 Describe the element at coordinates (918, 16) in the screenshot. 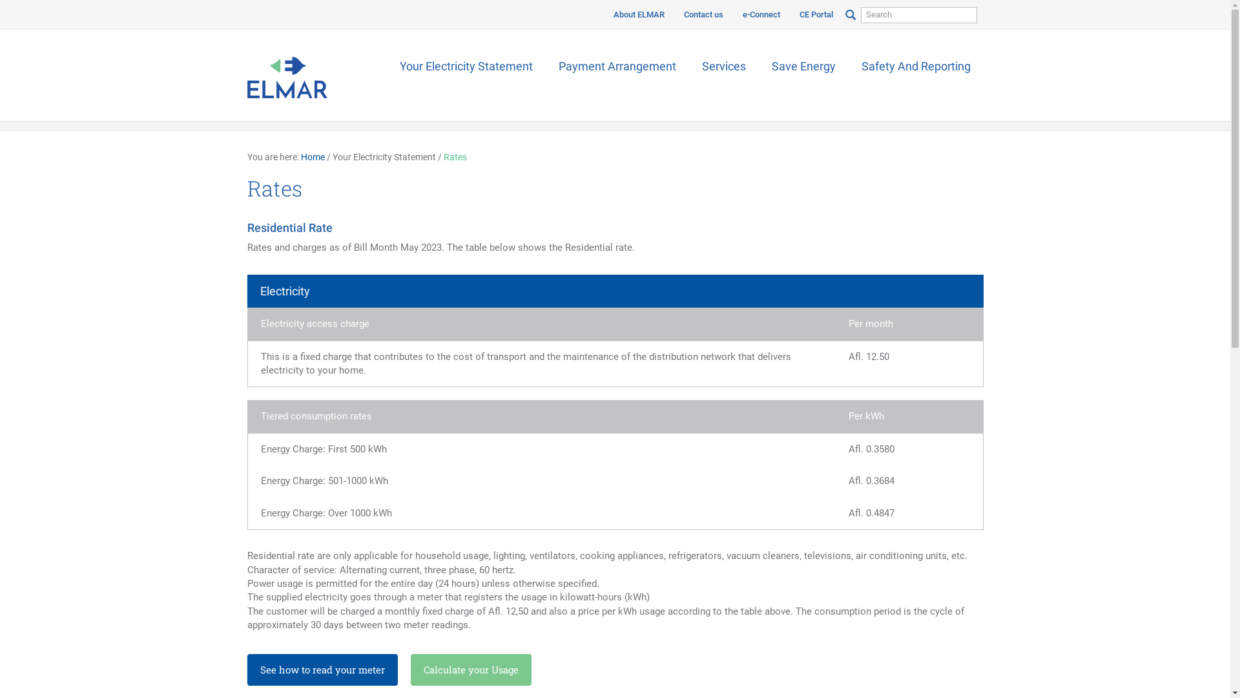

I see `Enter the terms you wish to search for.` at that location.